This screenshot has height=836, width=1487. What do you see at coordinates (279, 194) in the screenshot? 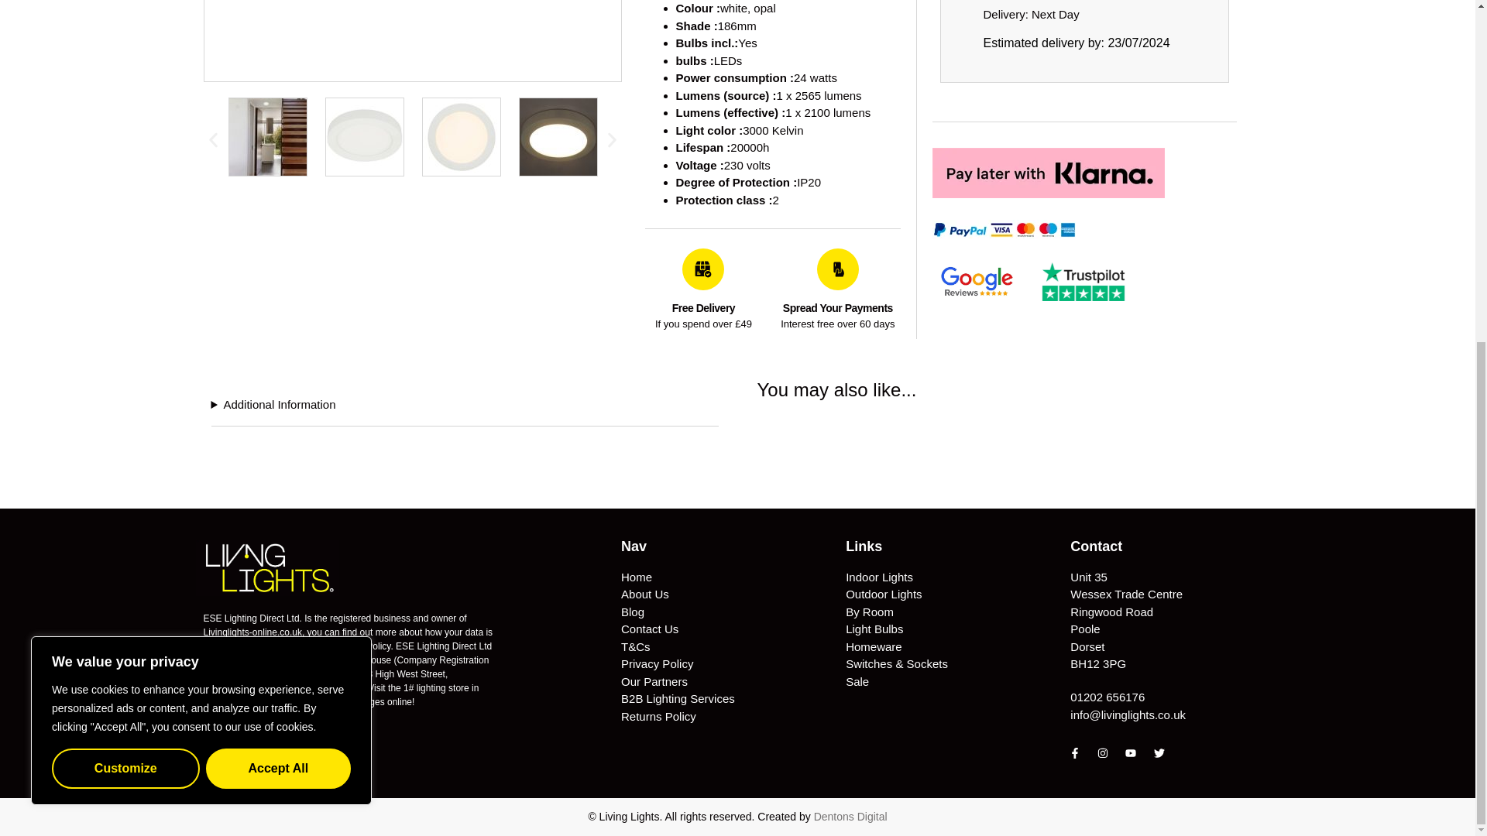
I see `Accept All` at bounding box center [279, 194].